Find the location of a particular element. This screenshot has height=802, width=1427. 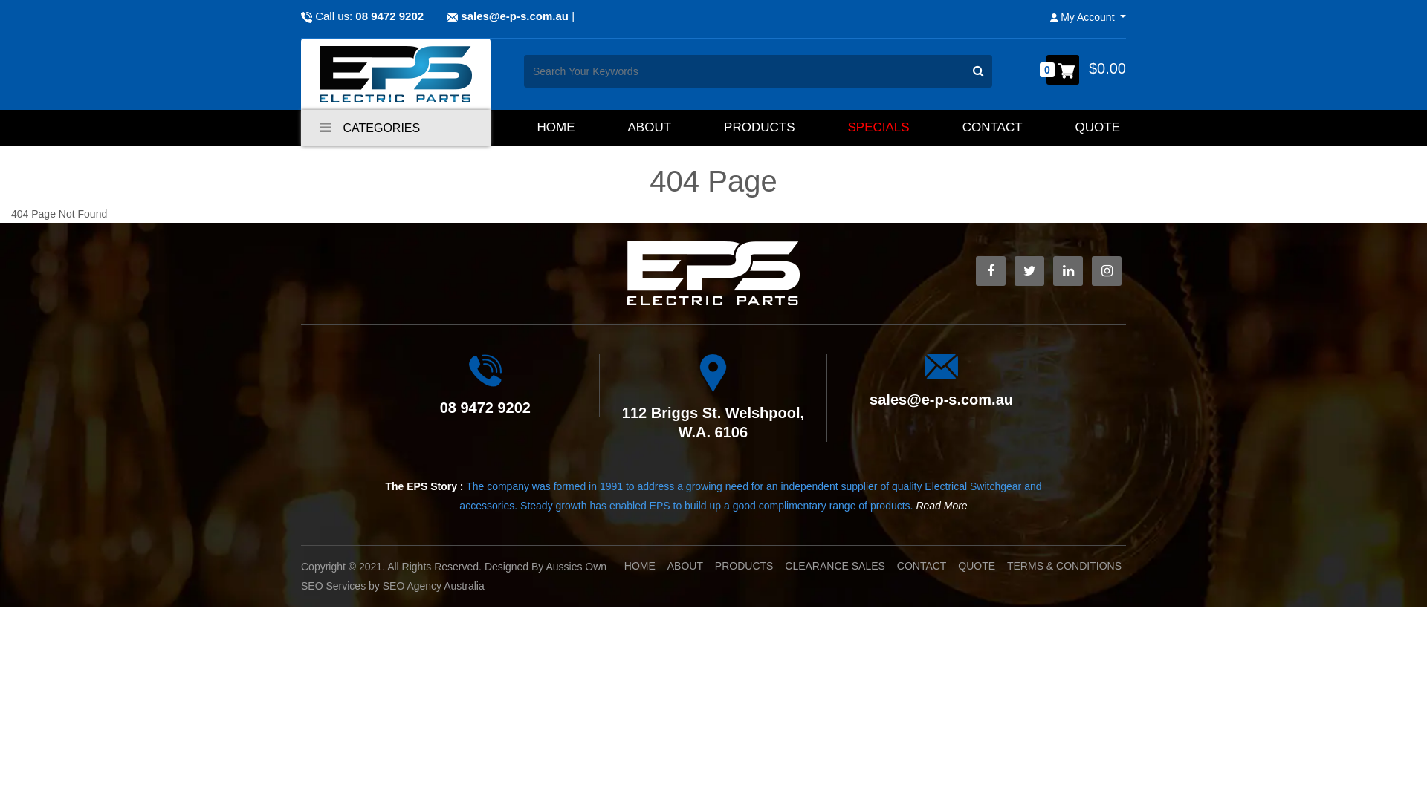

PRODUCTS is located at coordinates (760, 128).